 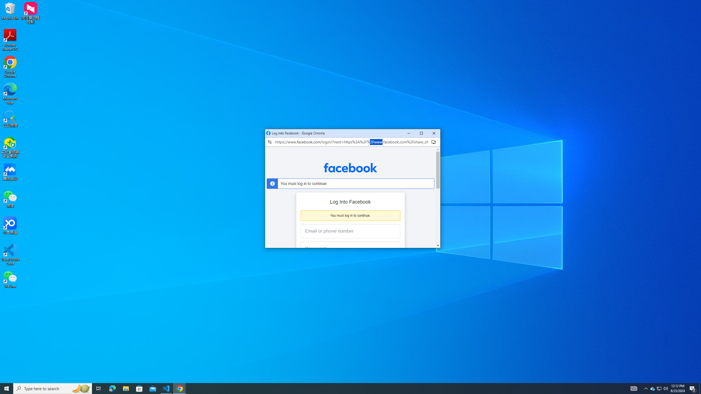 I want to click on Maximize, so click(x=421, y=133).